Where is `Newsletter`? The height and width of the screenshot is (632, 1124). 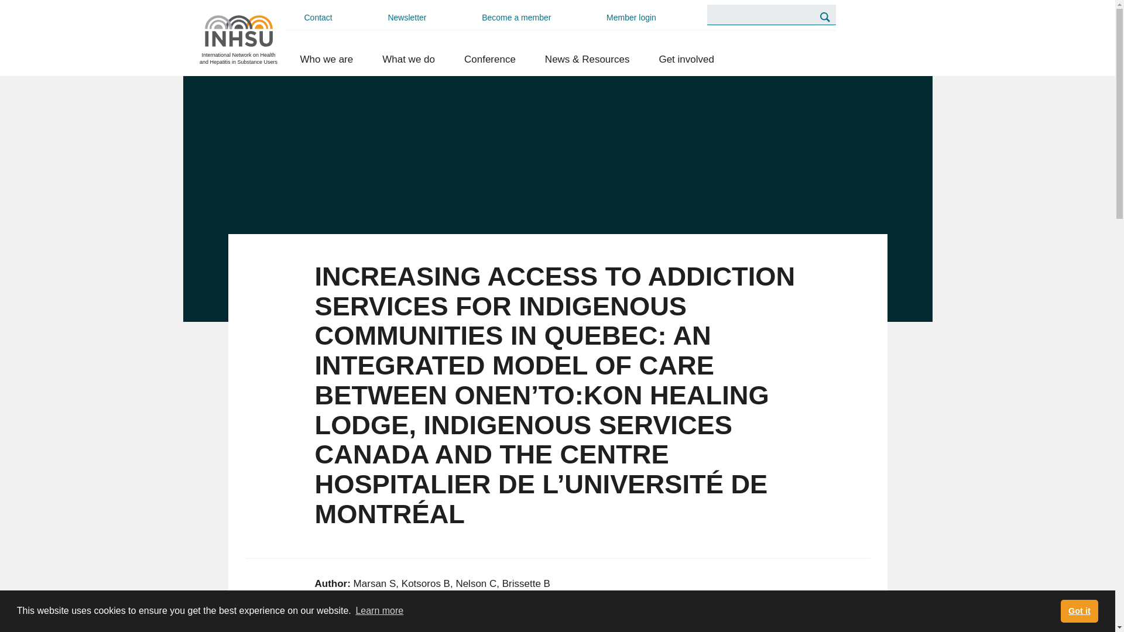
Newsletter is located at coordinates (406, 18).